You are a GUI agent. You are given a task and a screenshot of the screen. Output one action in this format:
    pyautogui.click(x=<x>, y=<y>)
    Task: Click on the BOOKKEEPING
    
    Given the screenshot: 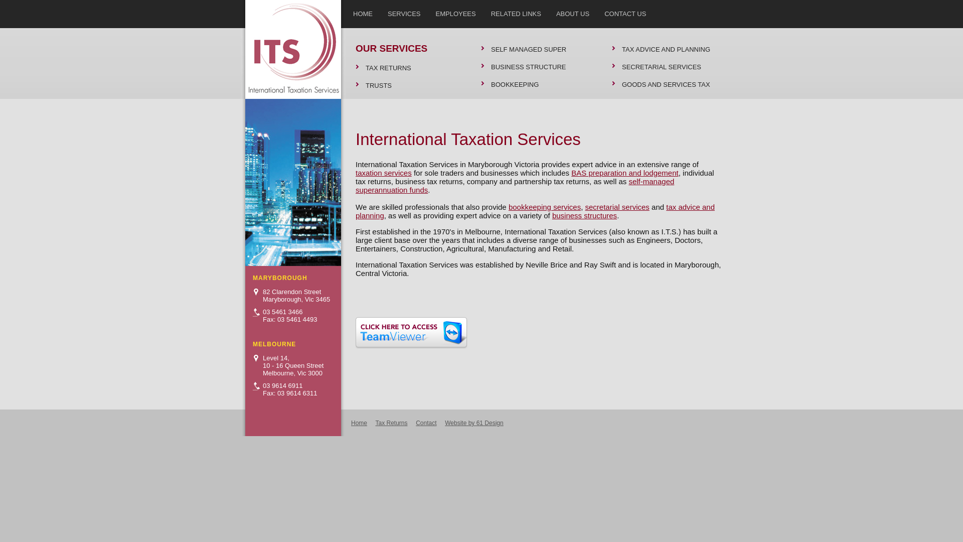 What is the action you would take?
    pyautogui.click(x=536, y=84)
    